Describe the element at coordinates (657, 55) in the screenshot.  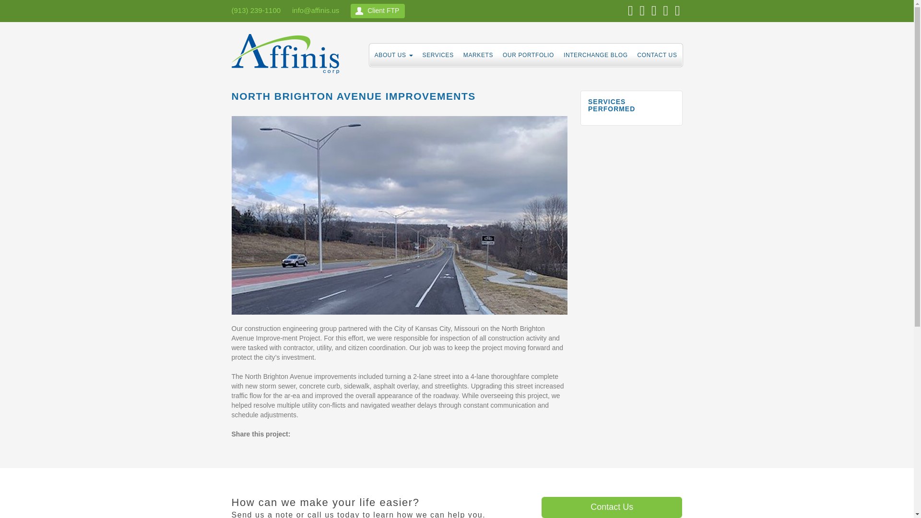
I see `CONTACT US` at that location.